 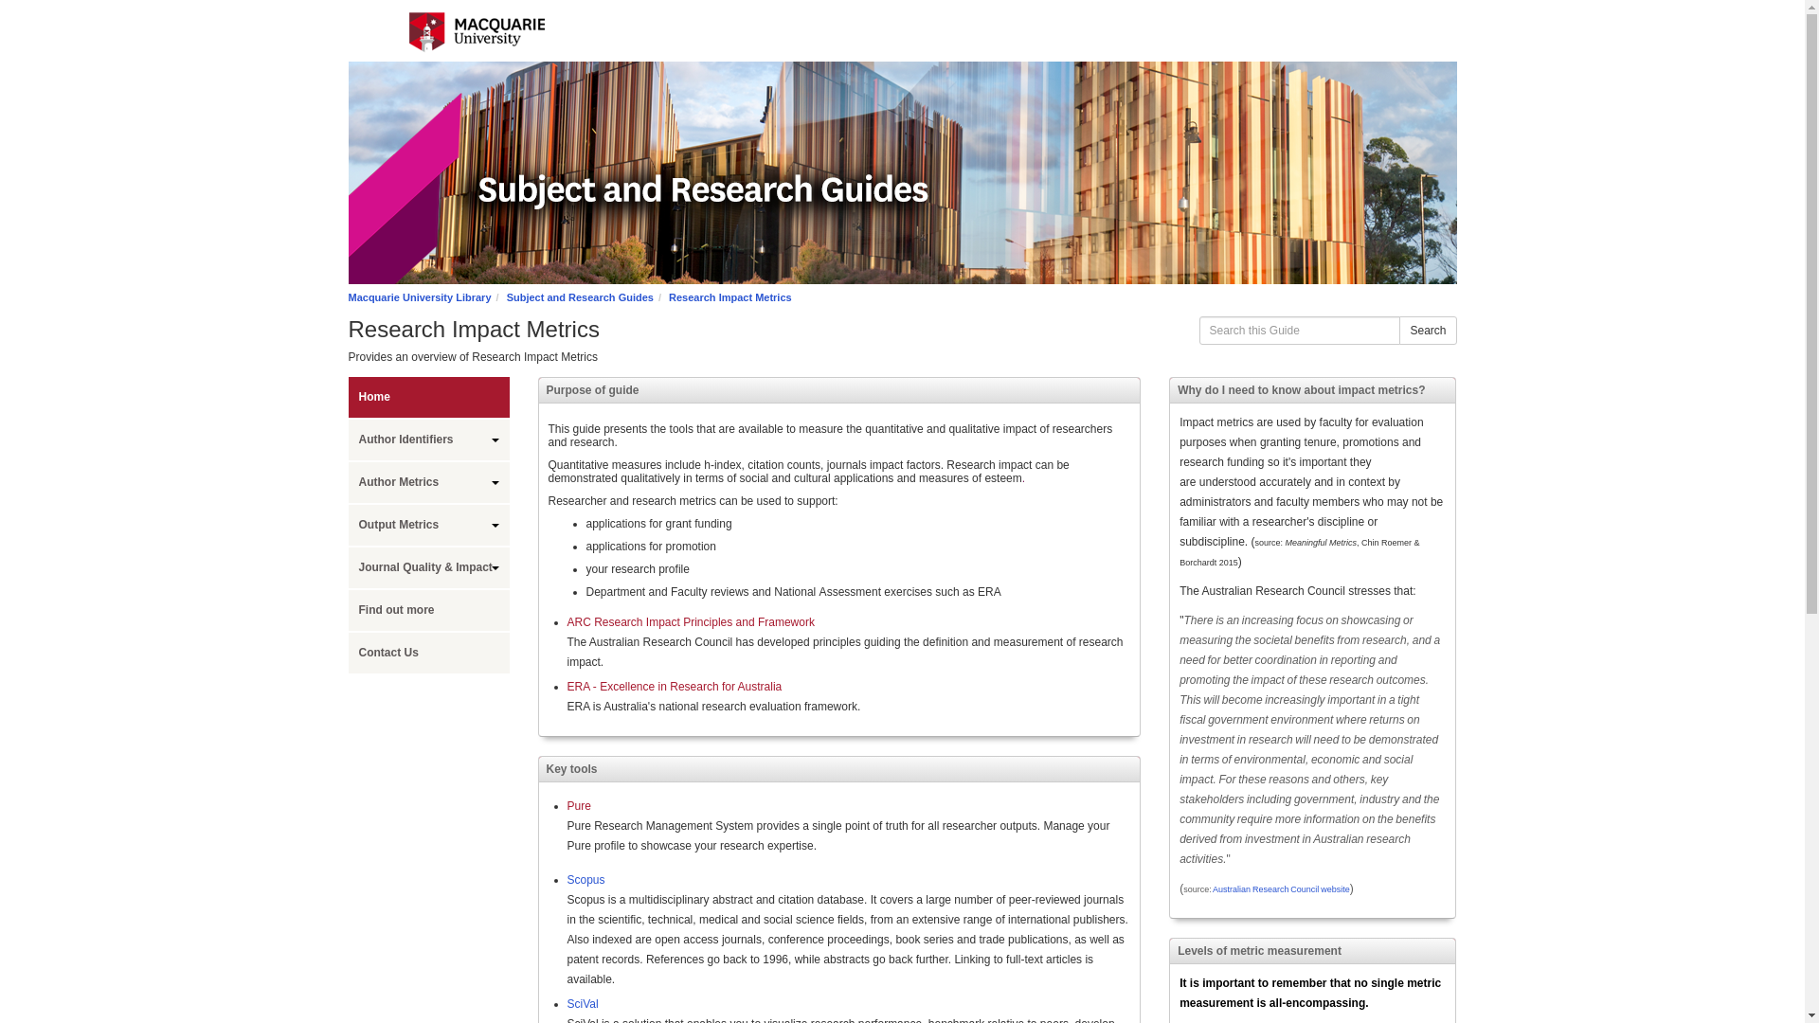 I want to click on Research Impact Metrics, so click(x=729, y=296).